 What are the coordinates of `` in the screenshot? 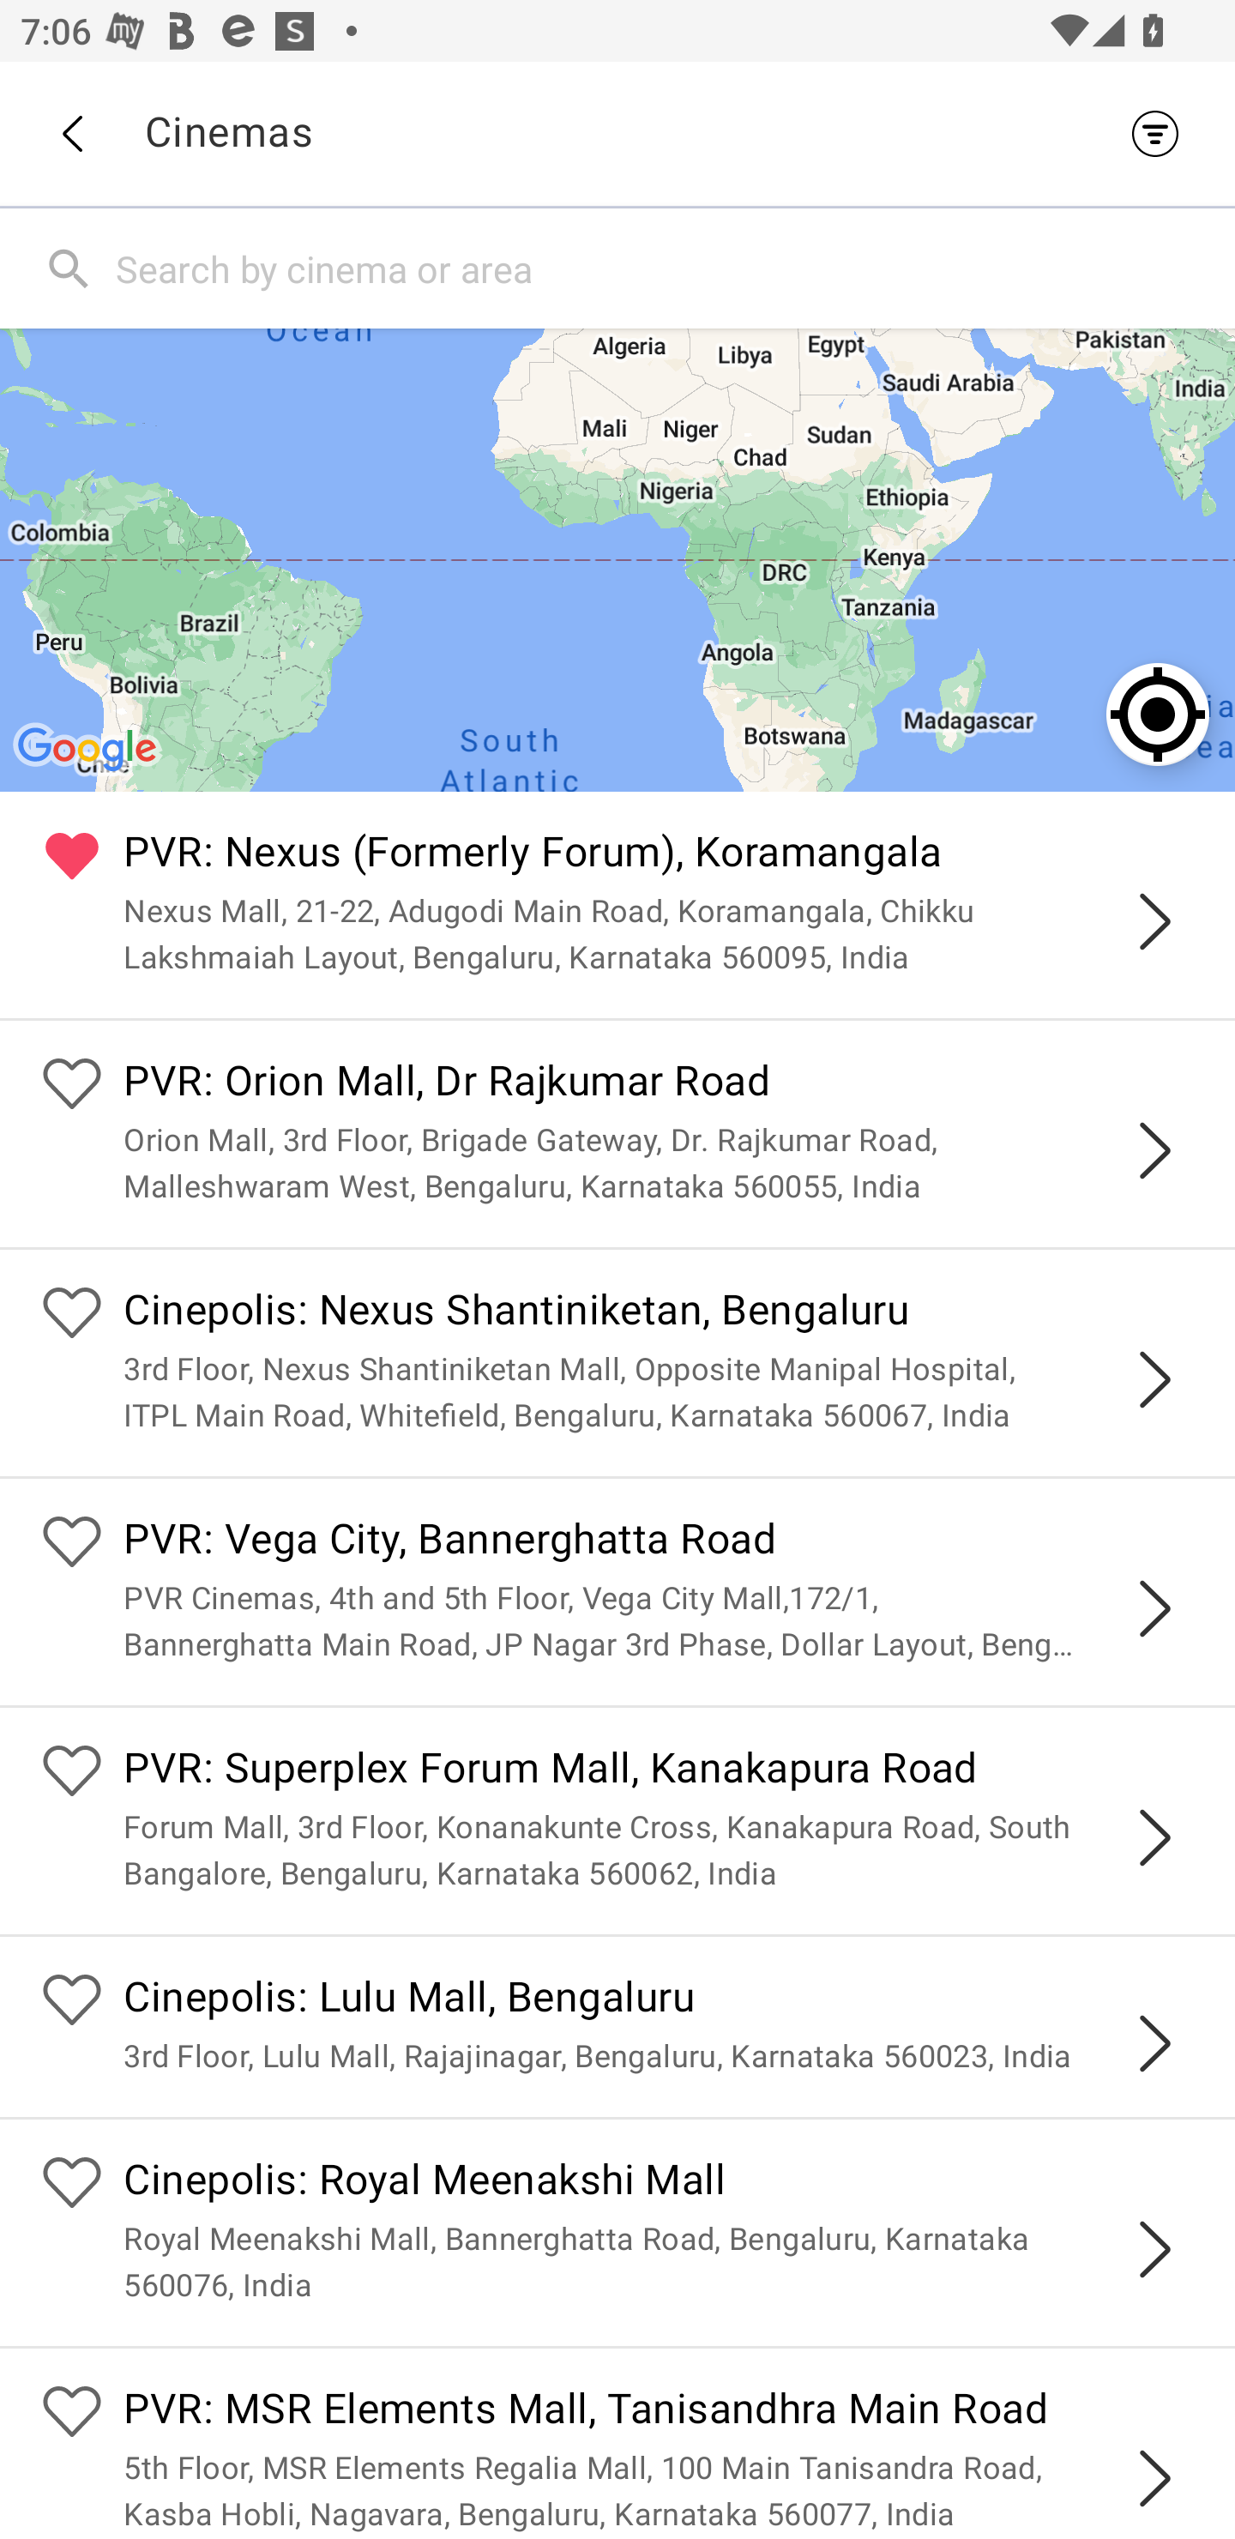 It's located at (1154, 2479).